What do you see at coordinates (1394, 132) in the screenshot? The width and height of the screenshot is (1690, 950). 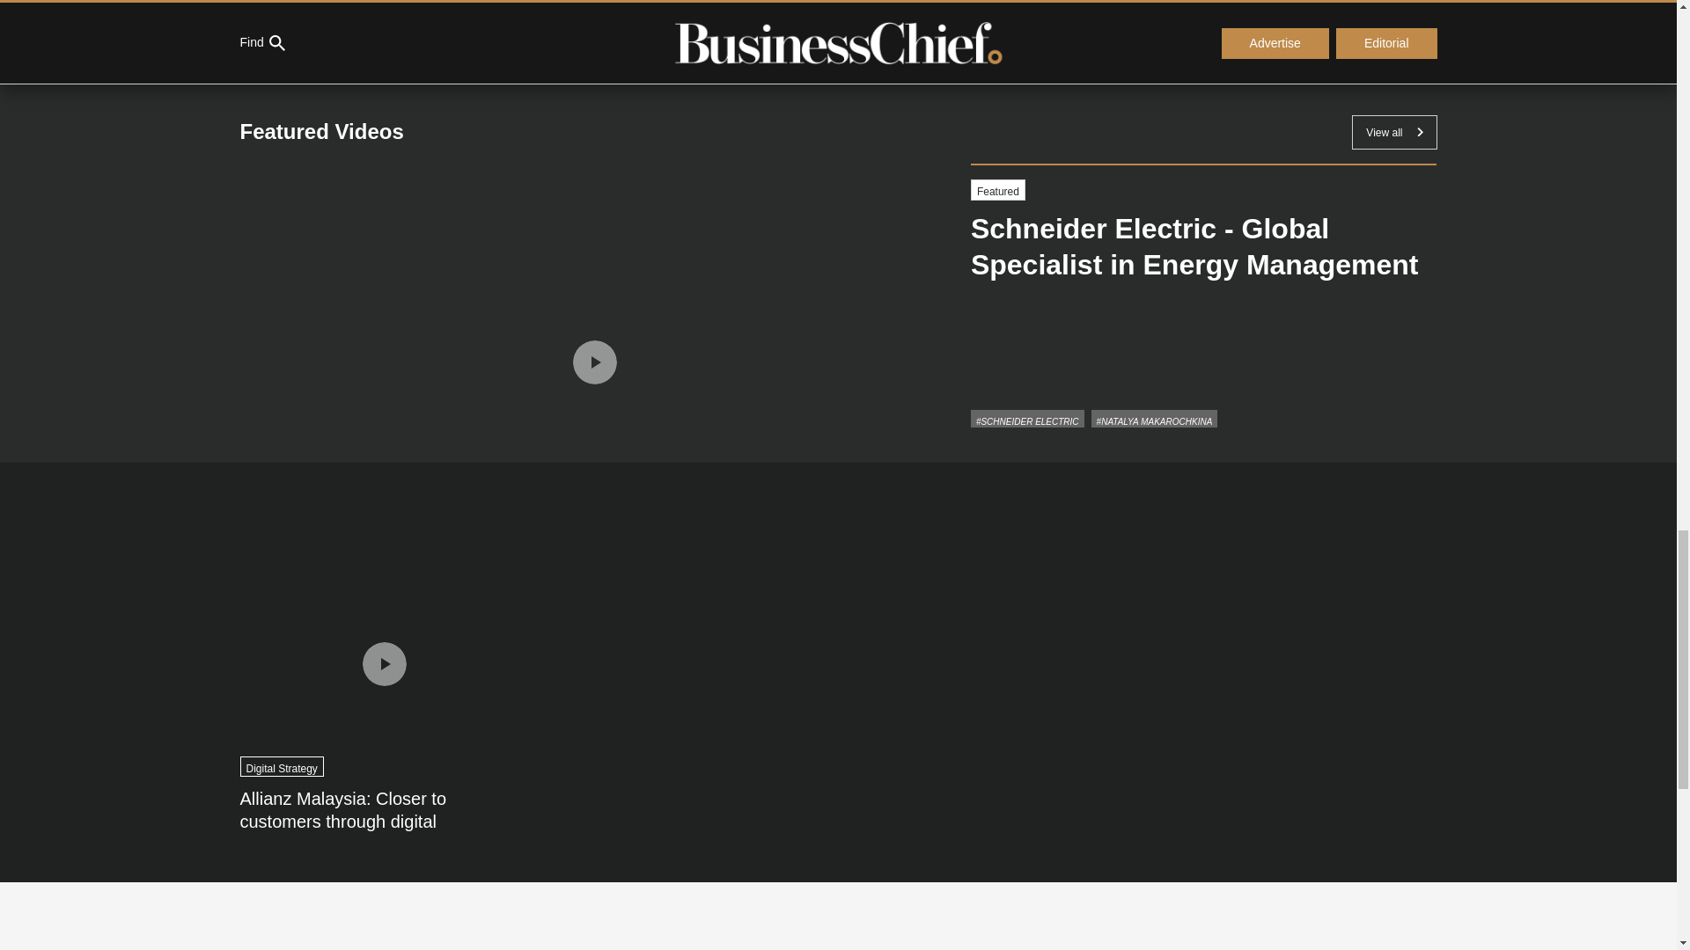 I see `View all` at bounding box center [1394, 132].